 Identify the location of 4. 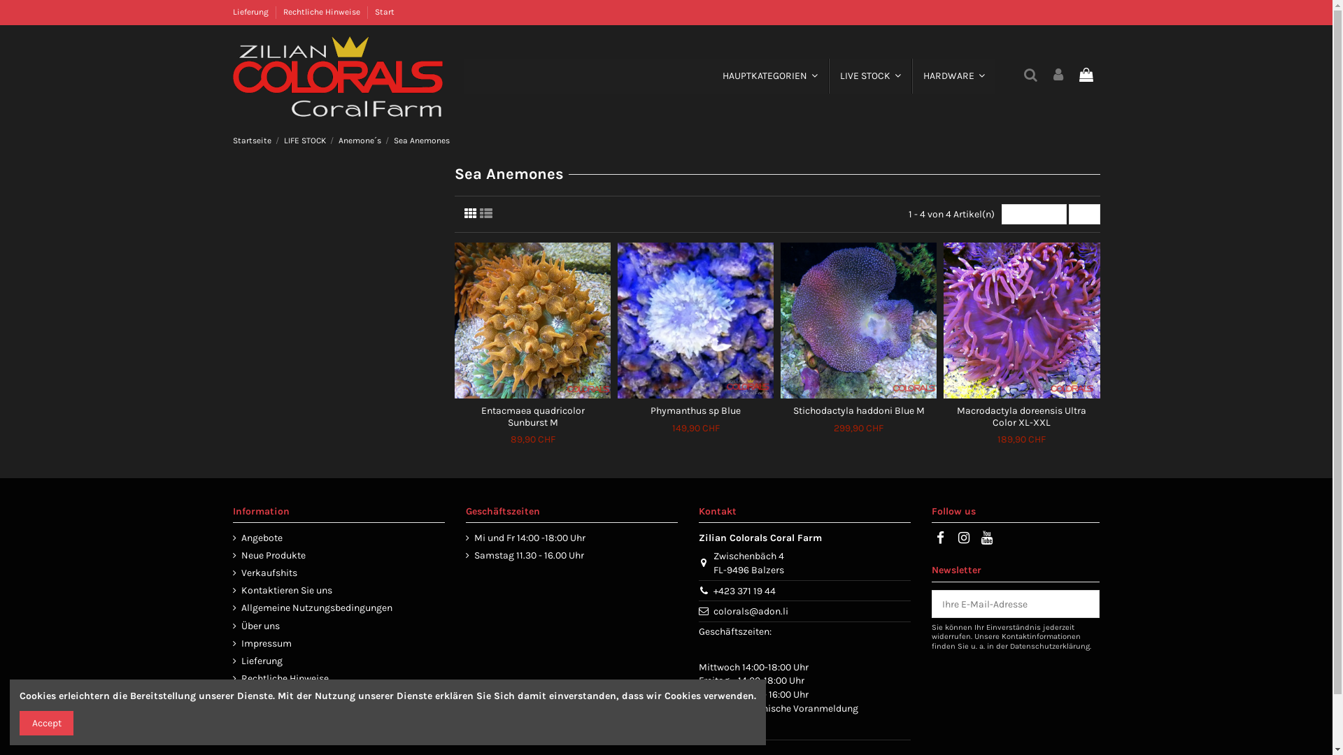
(1084, 214).